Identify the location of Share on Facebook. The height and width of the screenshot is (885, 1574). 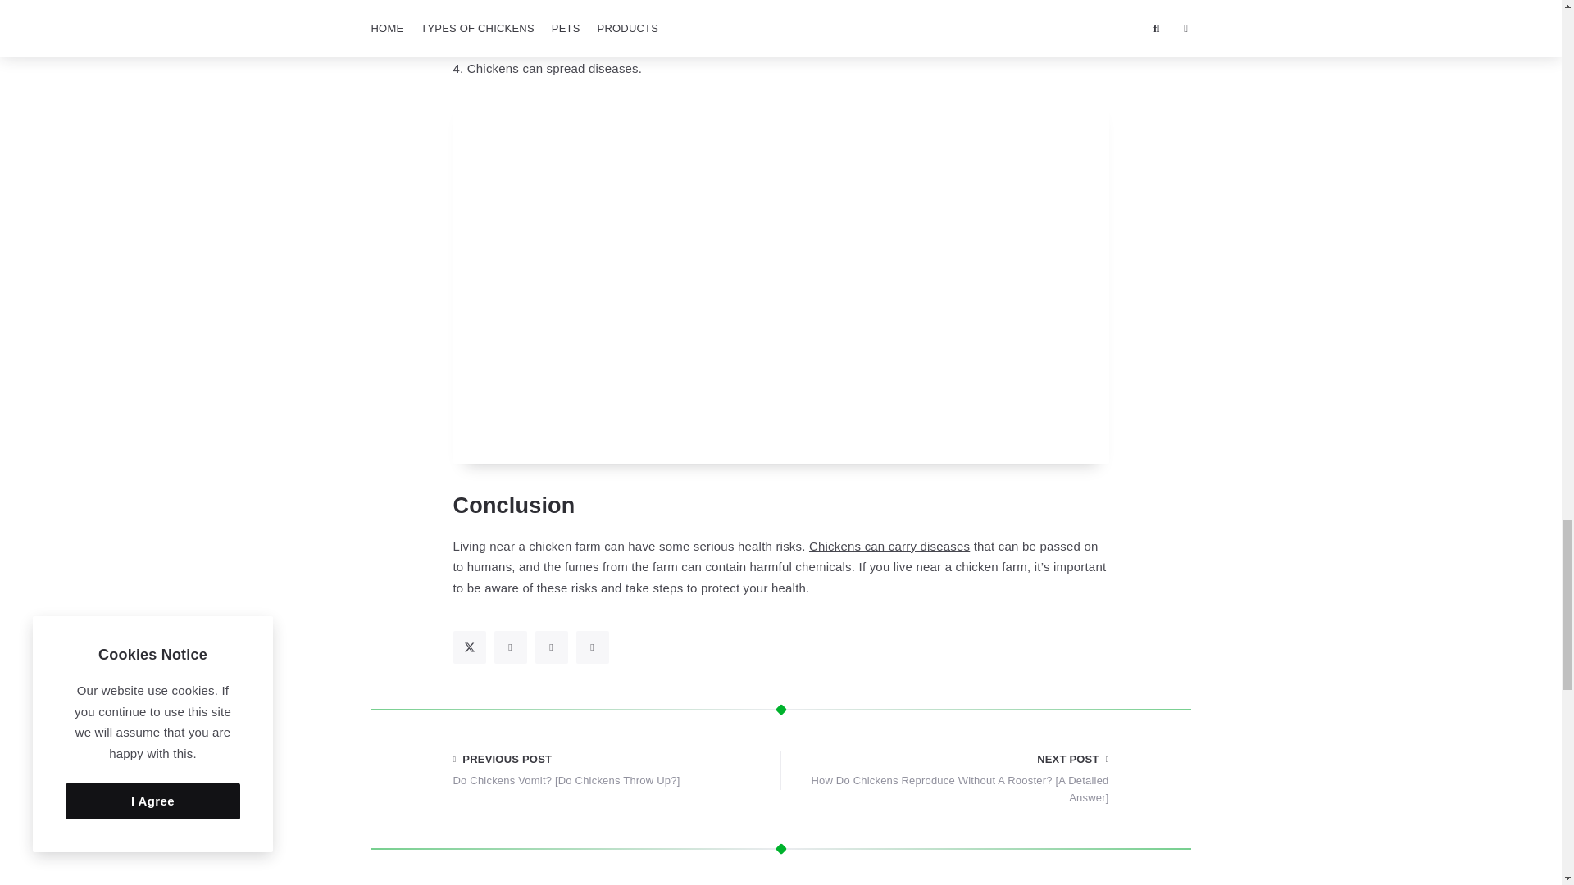
(510, 647).